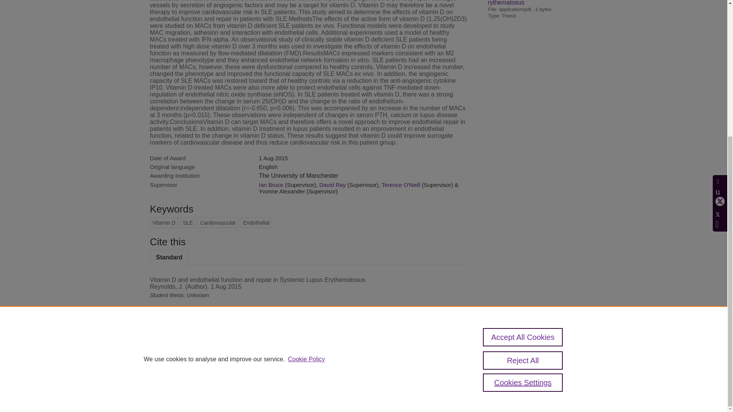 The width and height of the screenshot is (733, 412). I want to click on Scopus, so click(199, 349).